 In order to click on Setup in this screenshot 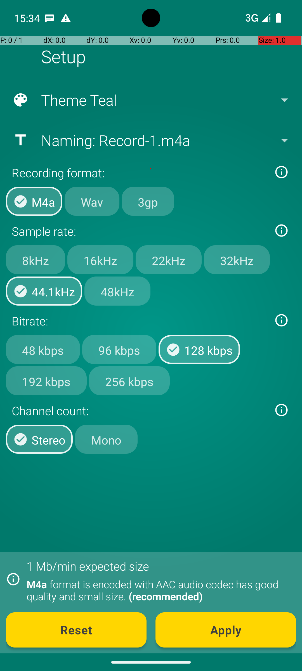, I will do `click(63, 56)`.